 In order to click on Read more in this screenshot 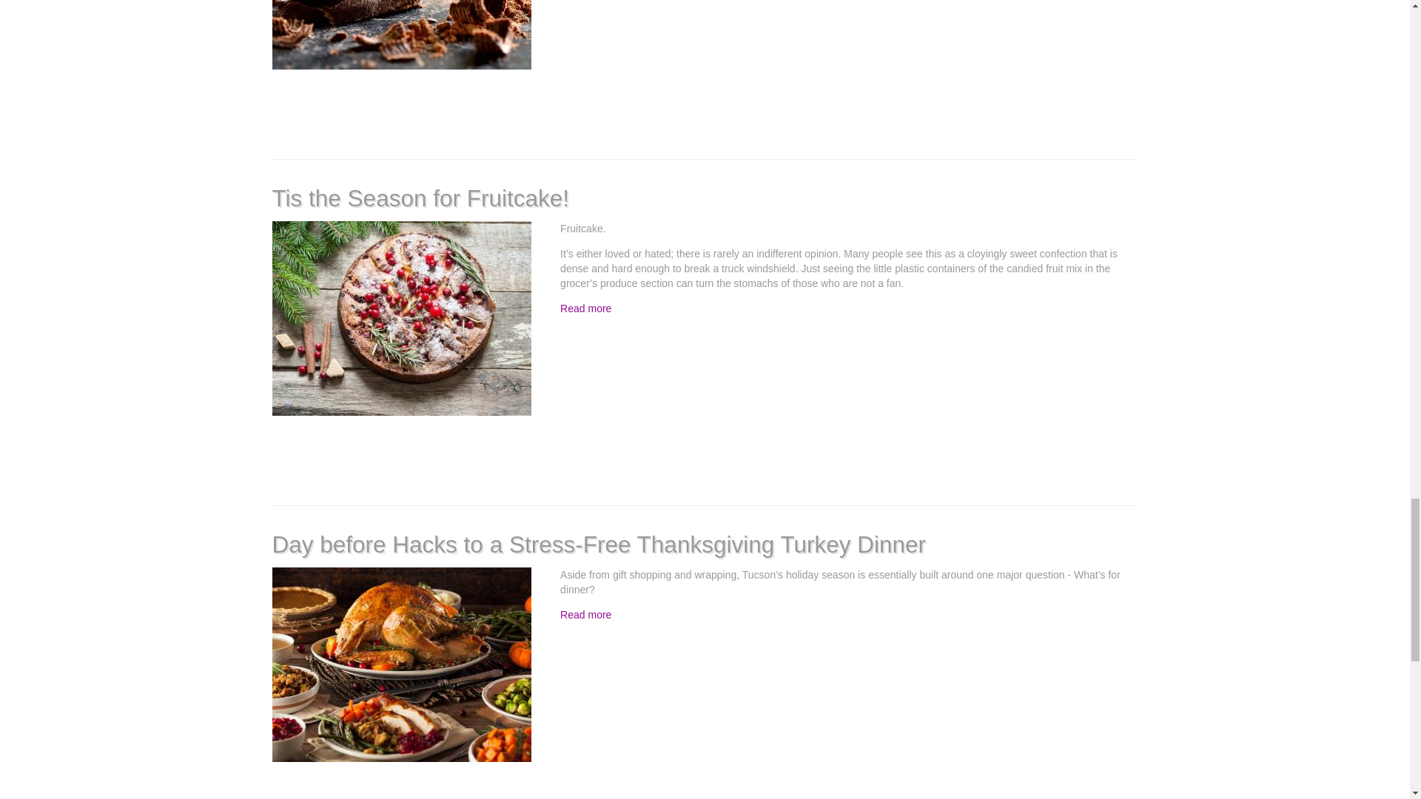, I will do `click(585, 309)`.